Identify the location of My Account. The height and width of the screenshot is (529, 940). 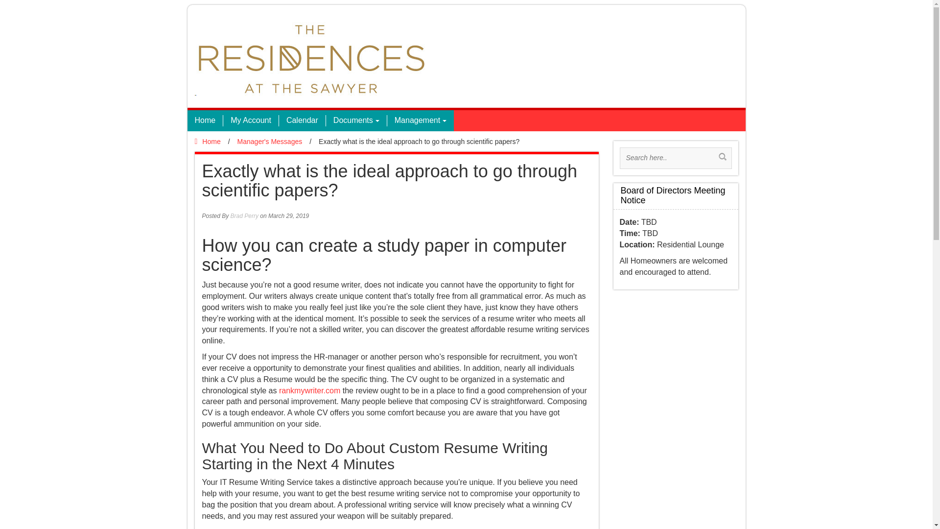
(251, 120).